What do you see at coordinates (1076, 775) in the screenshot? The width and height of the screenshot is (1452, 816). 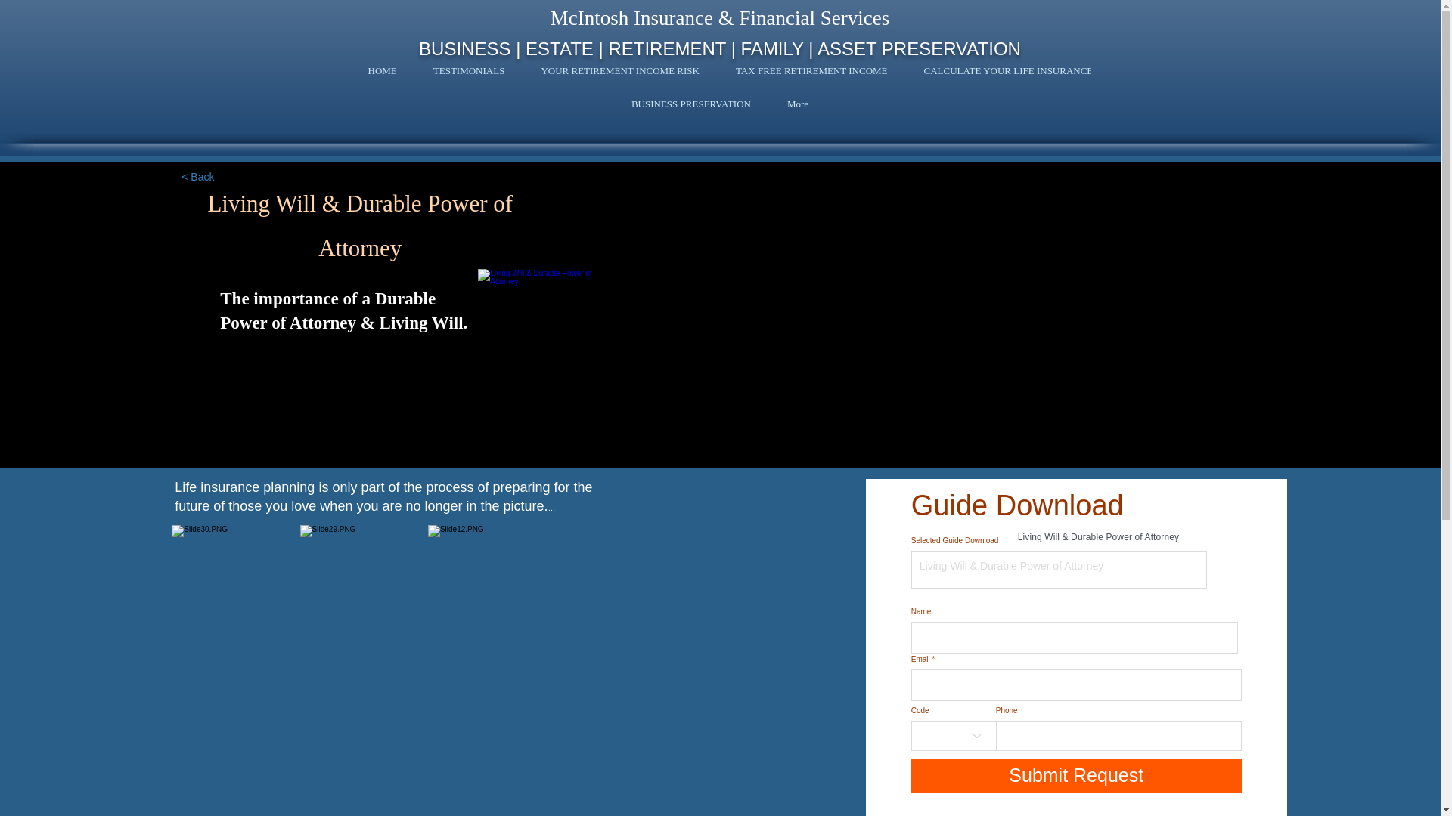 I see `Submit Request` at bounding box center [1076, 775].